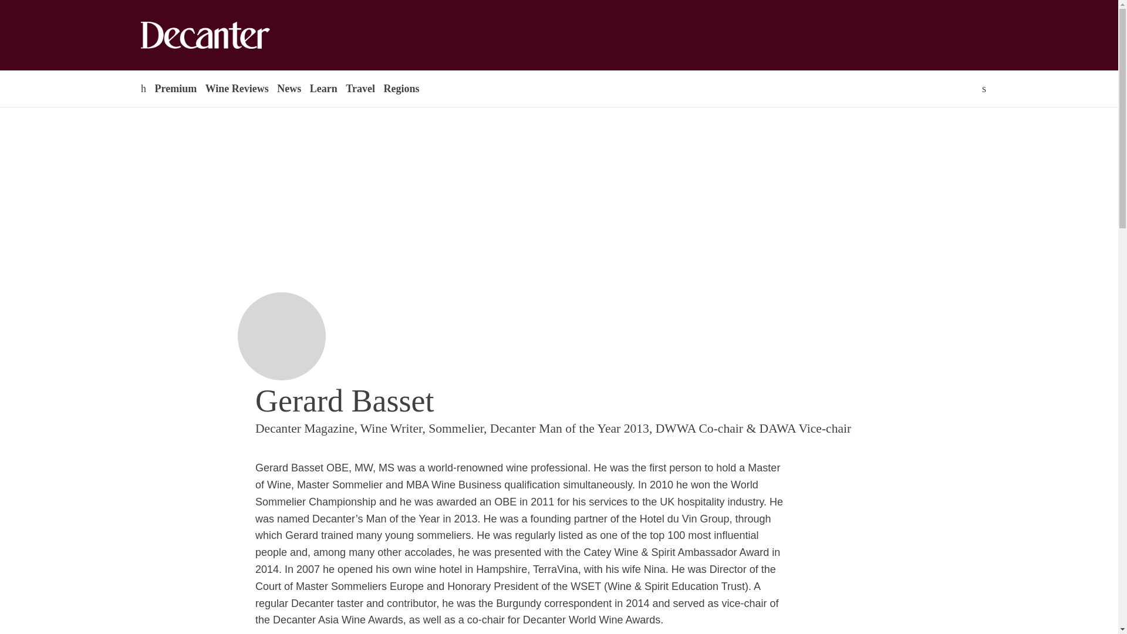 The width and height of the screenshot is (1127, 634). Describe the element at coordinates (323, 88) in the screenshot. I see `Learn` at that location.